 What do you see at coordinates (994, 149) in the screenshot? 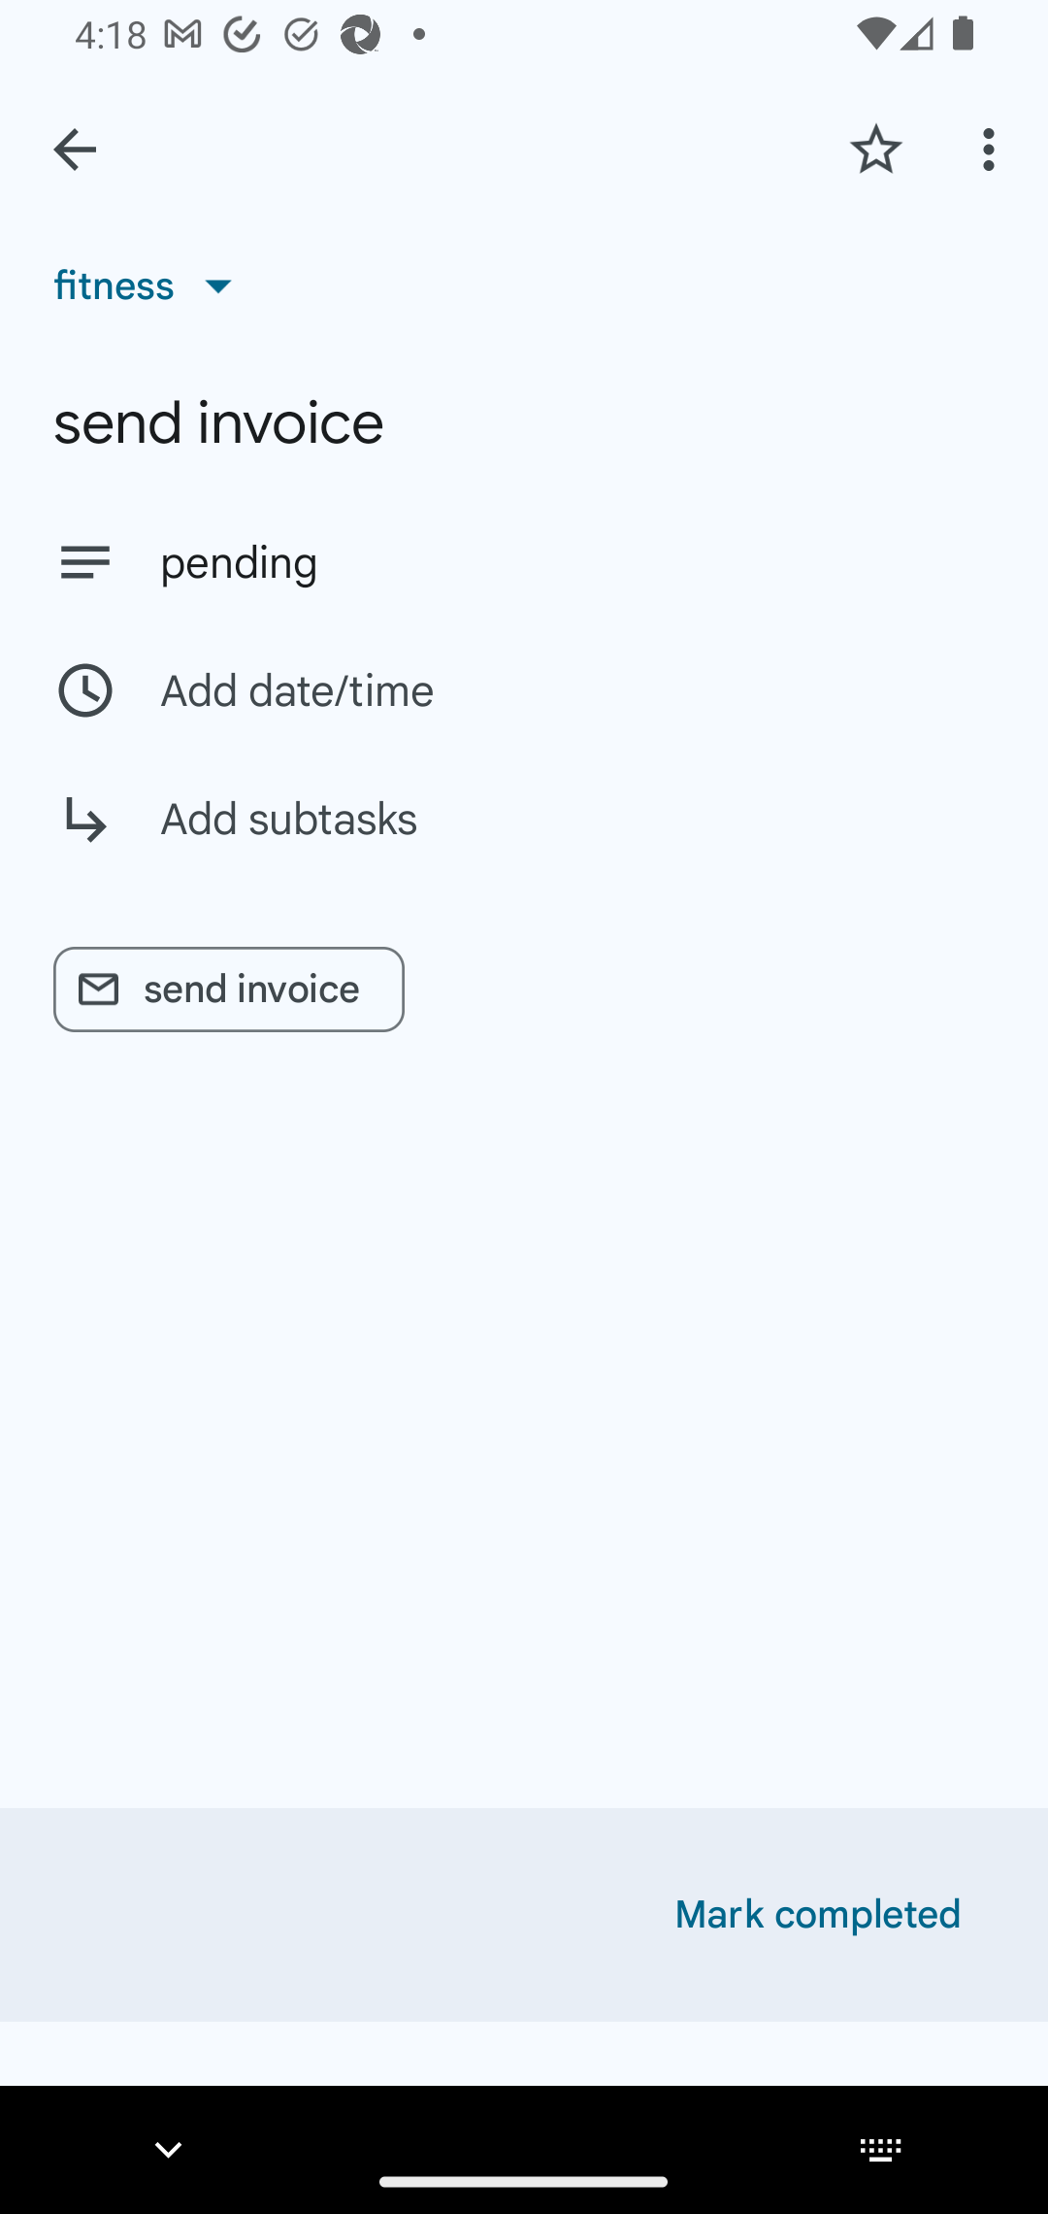
I see `More options` at bounding box center [994, 149].